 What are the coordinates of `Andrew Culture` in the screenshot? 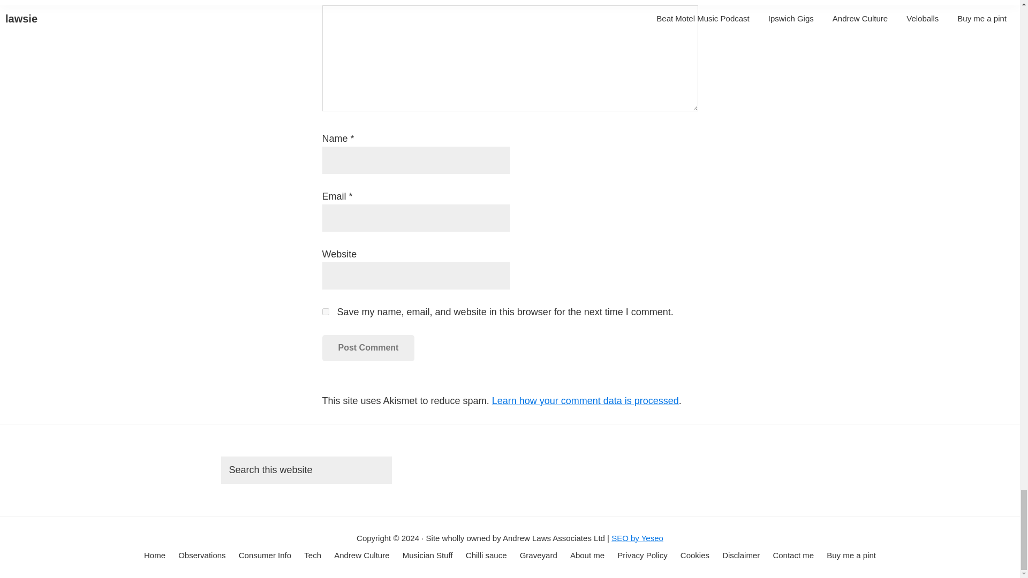 It's located at (362, 556).